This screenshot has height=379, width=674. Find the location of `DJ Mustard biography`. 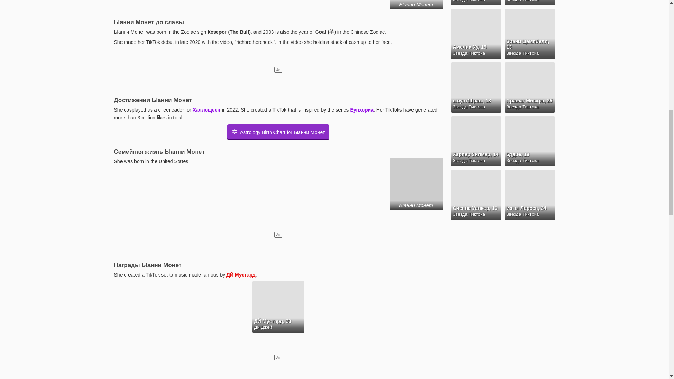

DJ Mustard biography is located at coordinates (241, 274).